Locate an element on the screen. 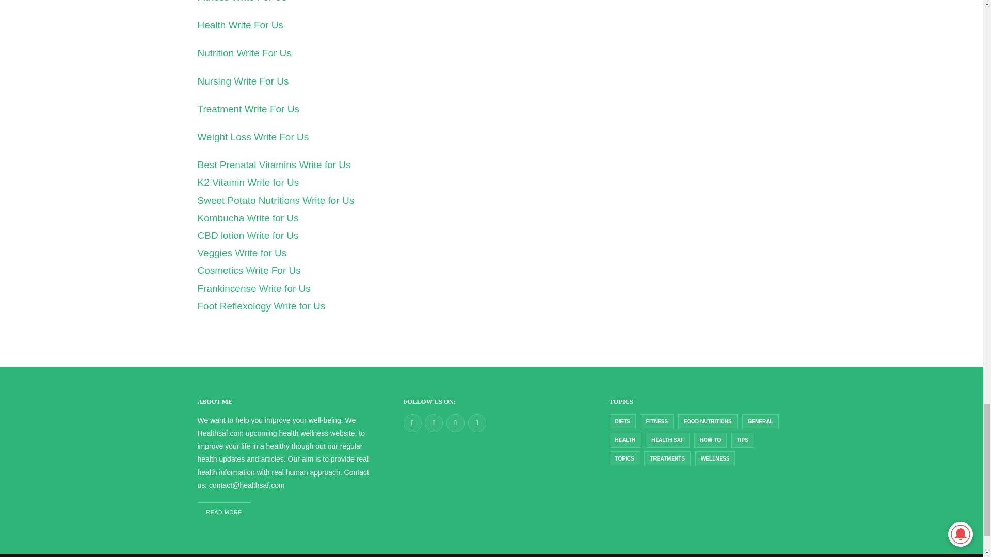  FOOD NUTRITIONS is located at coordinates (707, 421).